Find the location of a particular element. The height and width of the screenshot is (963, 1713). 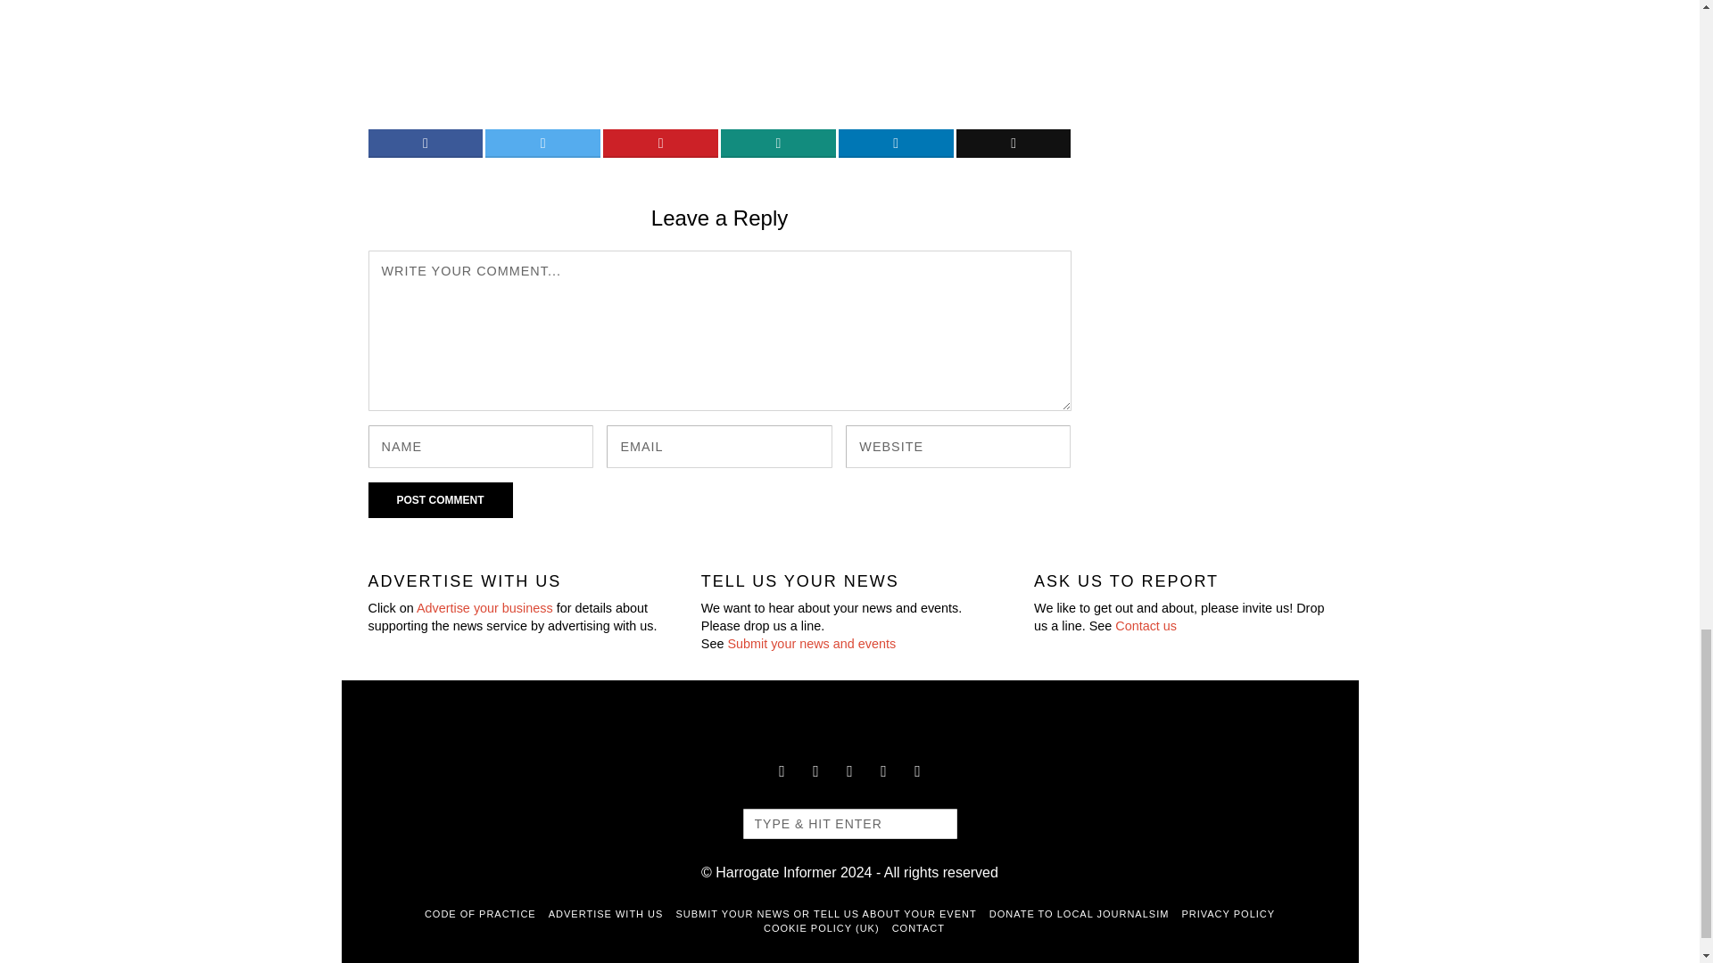

Post Comment is located at coordinates (440, 500).